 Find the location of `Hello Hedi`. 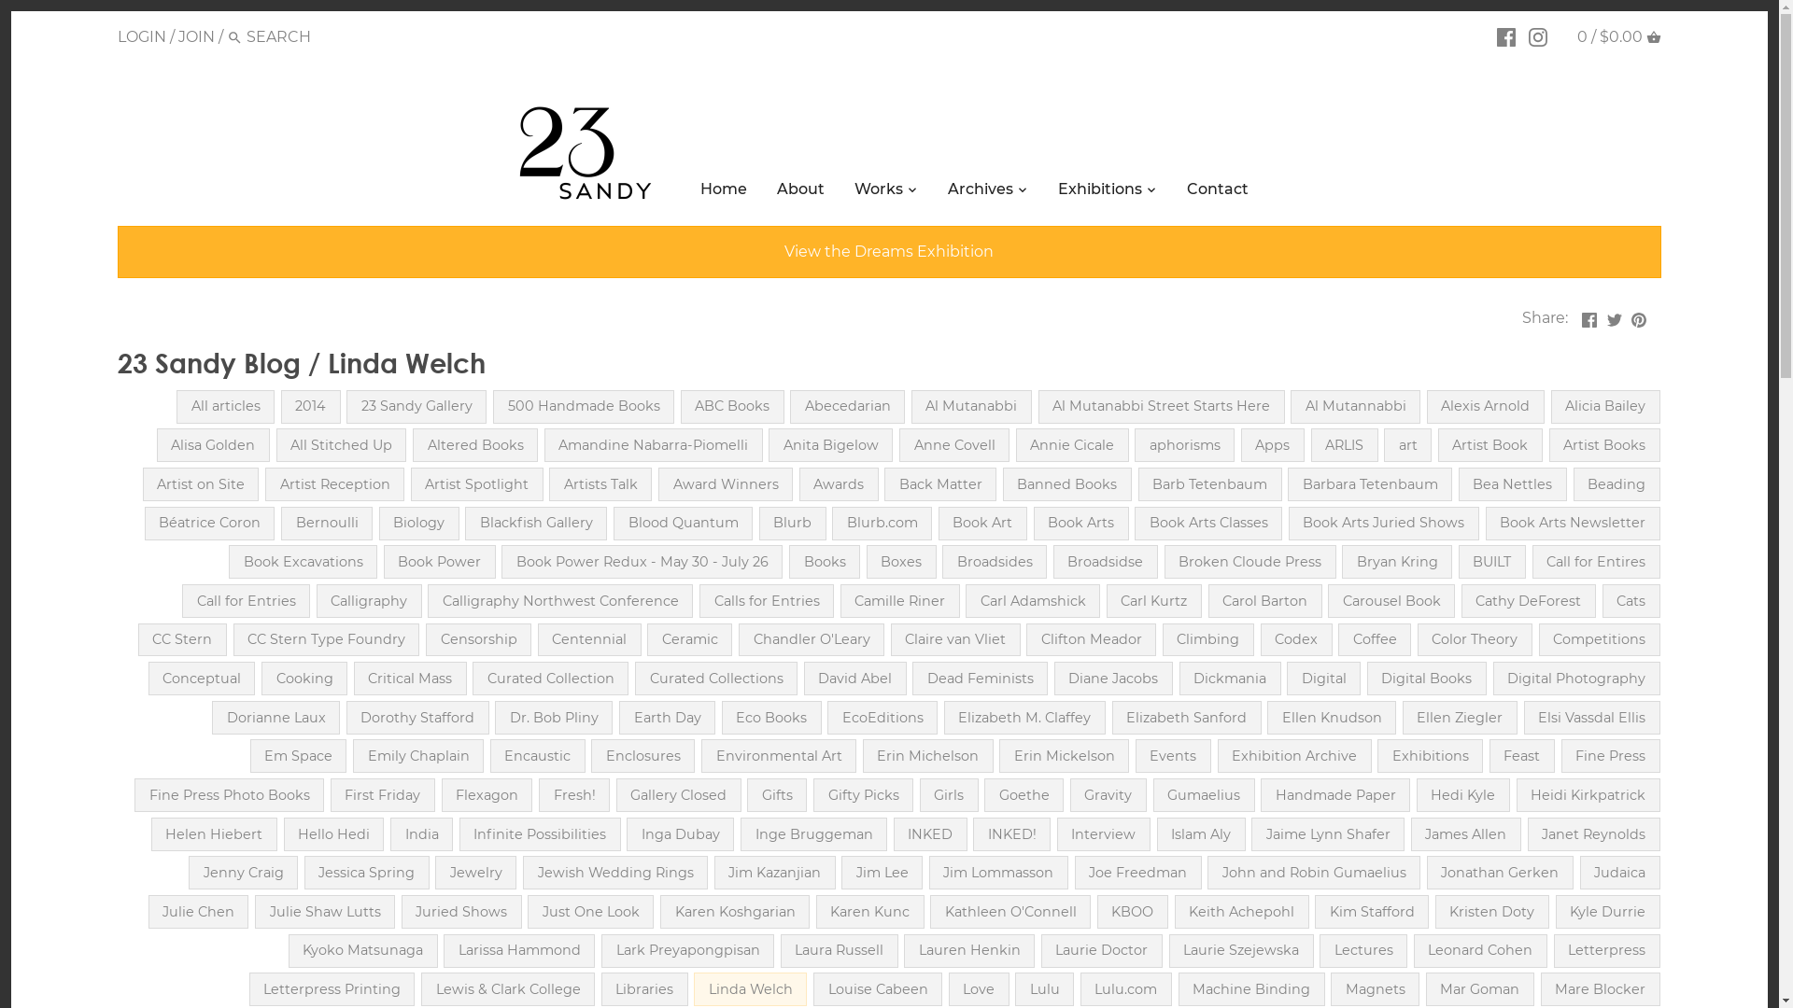

Hello Hedi is located at coordinates (333, 834).